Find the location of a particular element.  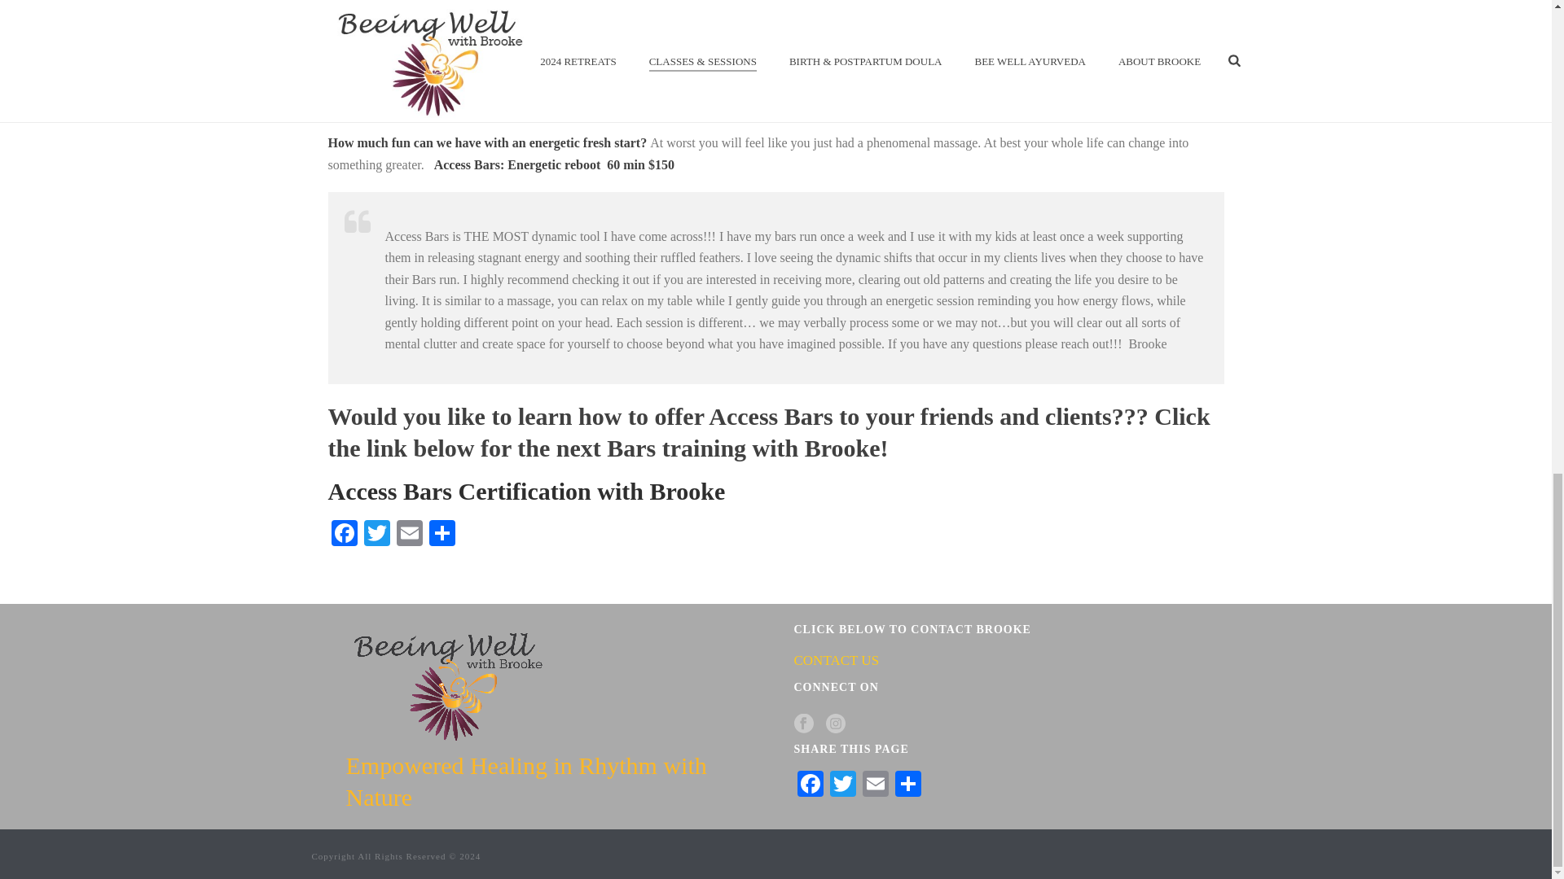

Facebook is located at coordinates (809, 785).